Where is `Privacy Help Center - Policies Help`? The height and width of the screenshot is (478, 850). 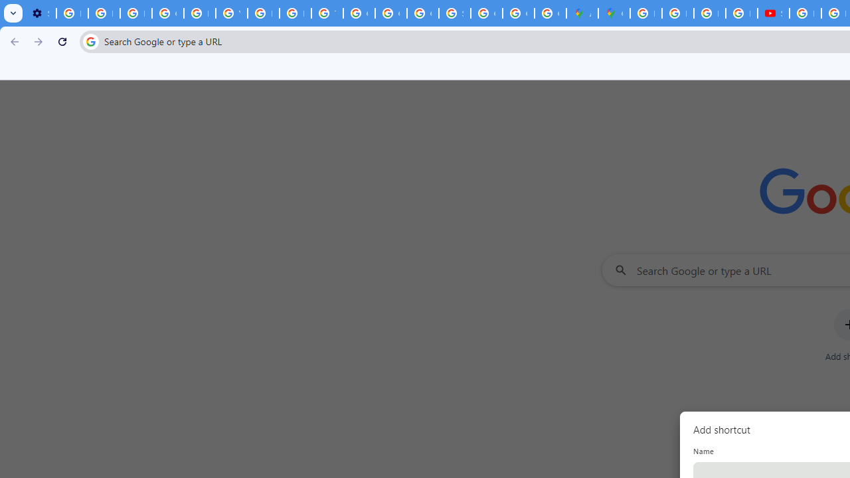
Privacy Help Center - Policies Help is located at coordinates (199, 13).